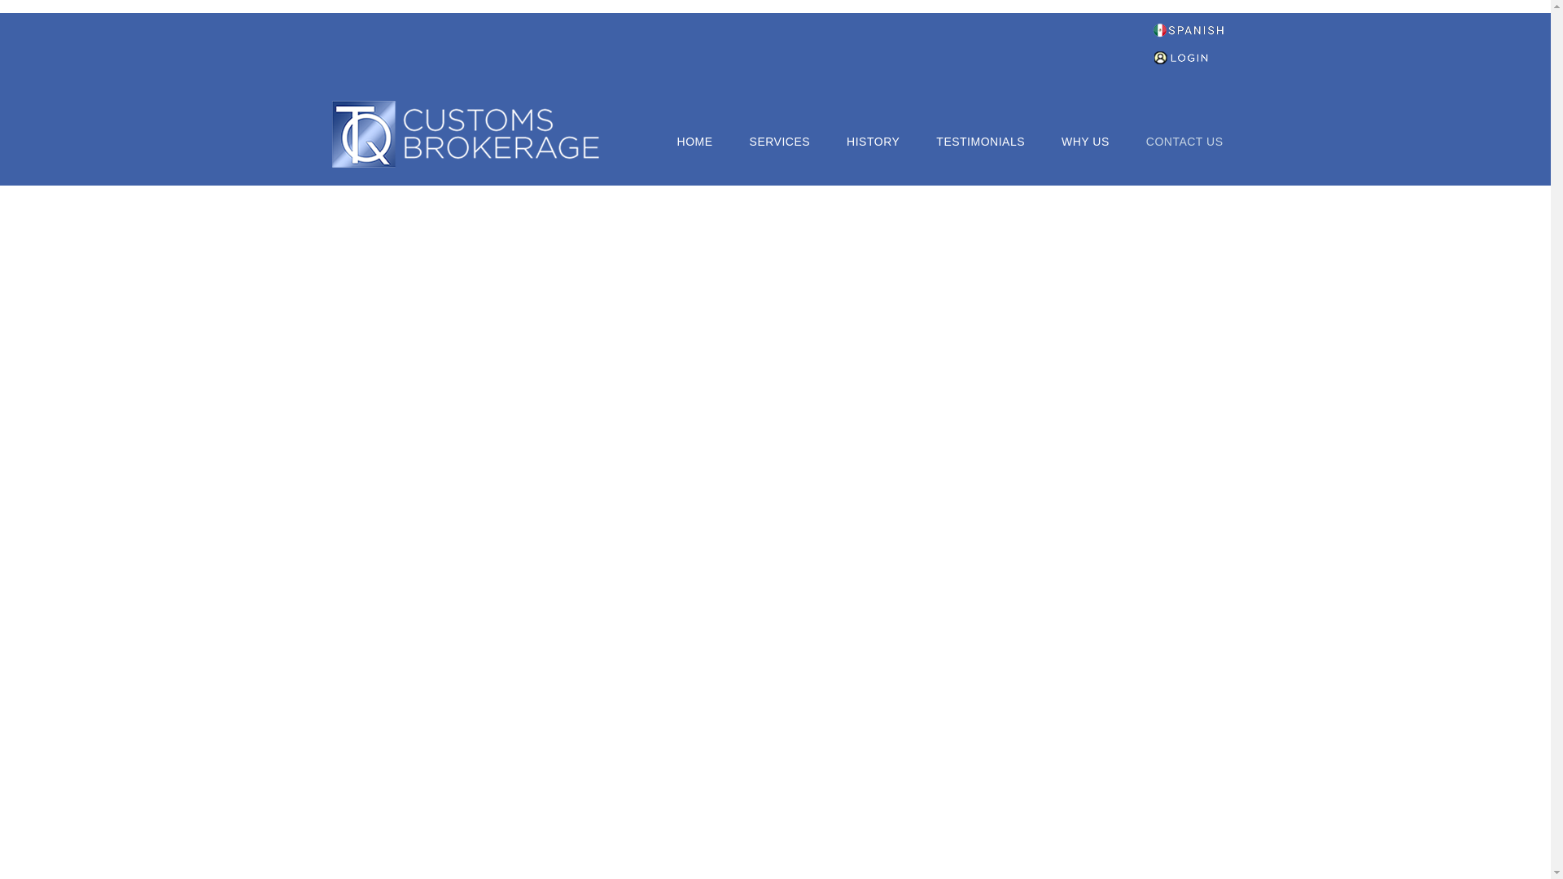  Describe the element at coordinates (980, 140) in the screenshot. I see `TESTIMONIALS` at that location.